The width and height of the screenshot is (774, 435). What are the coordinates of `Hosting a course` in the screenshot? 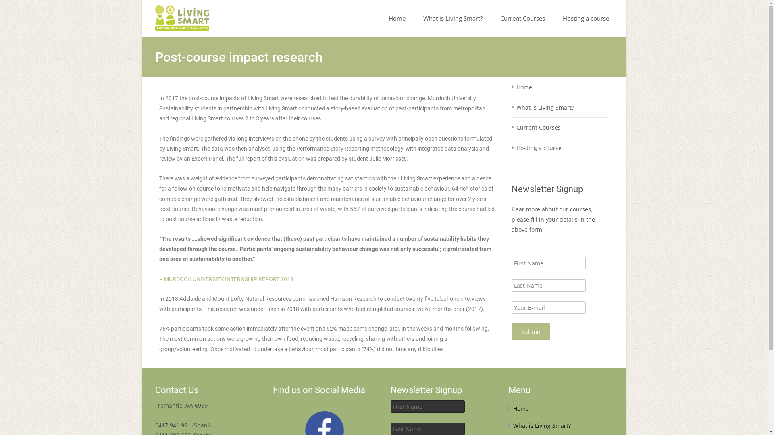 It's located at (539, 148).